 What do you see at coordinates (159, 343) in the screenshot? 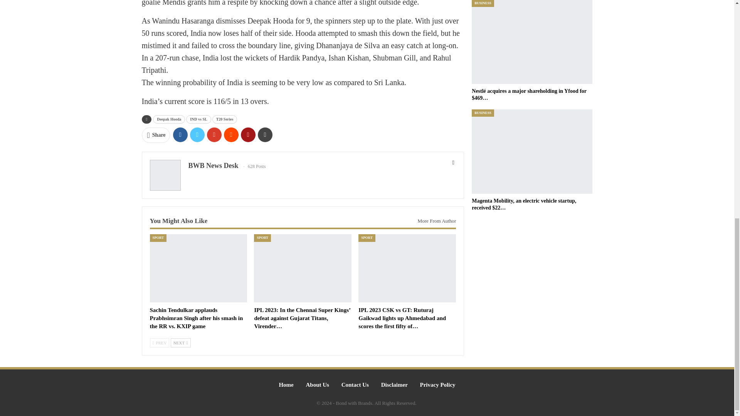
I see `Previous` at bounding box center [159, 343].